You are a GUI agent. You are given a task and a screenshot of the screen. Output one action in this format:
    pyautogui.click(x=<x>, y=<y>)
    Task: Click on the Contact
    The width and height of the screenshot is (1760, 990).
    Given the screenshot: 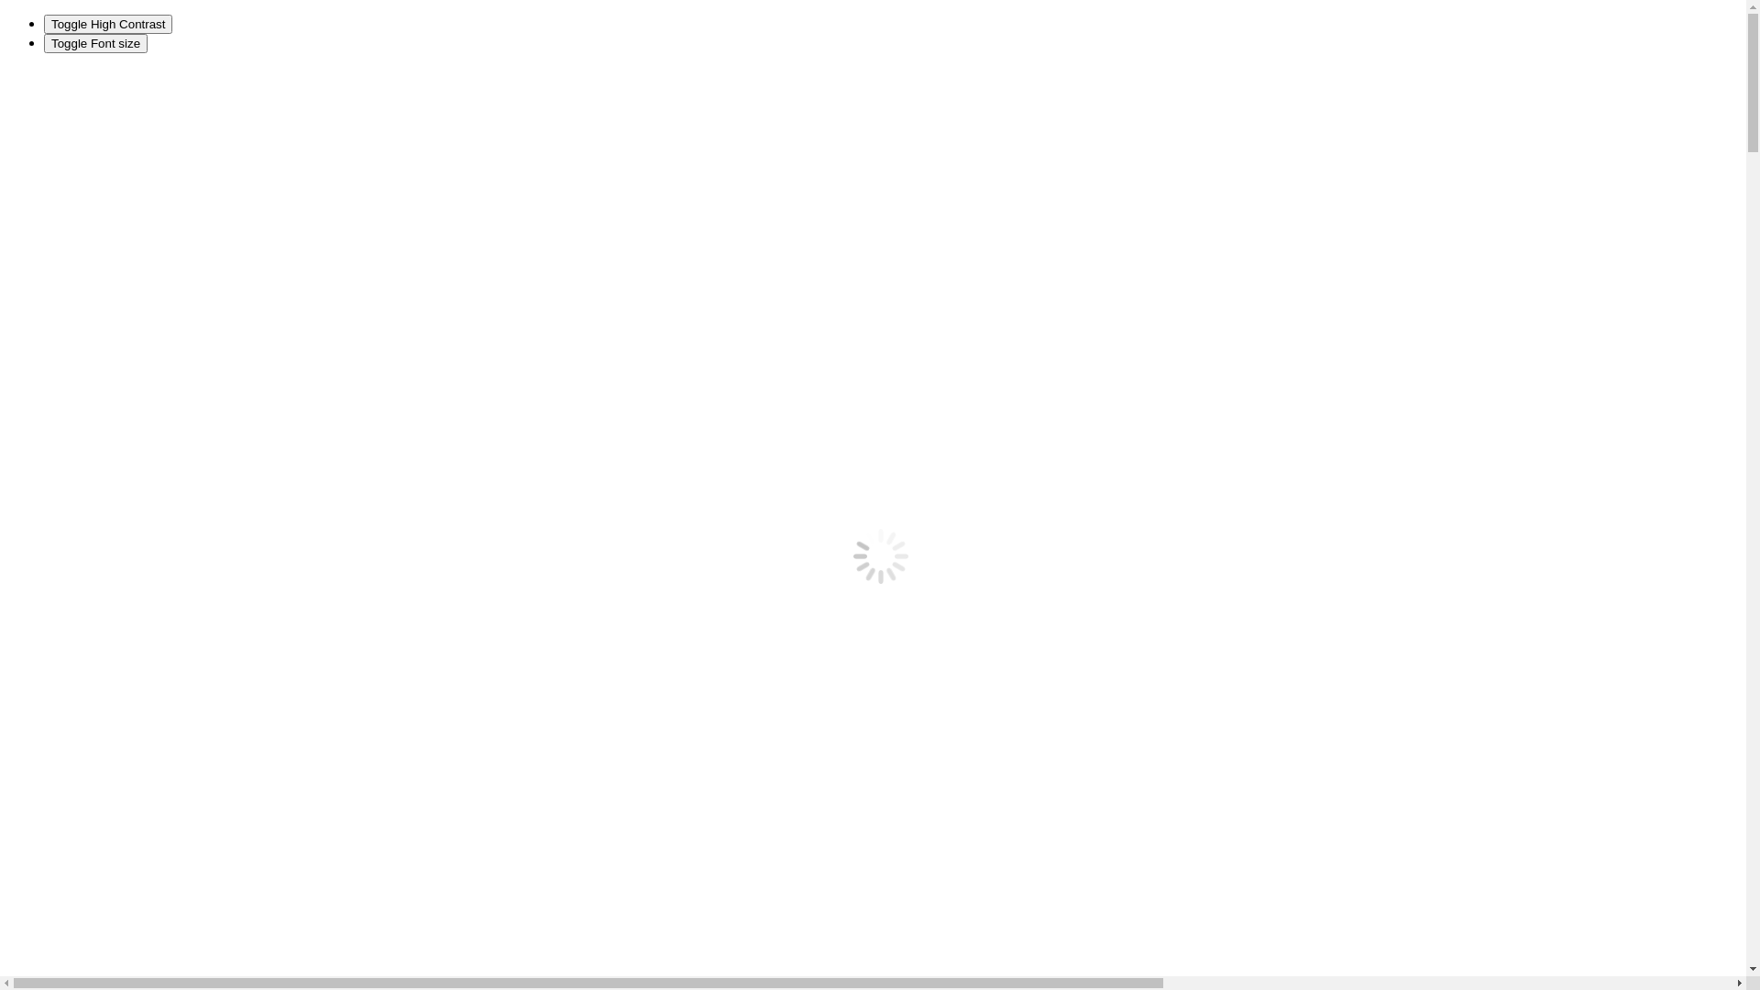 What is the action you would take?
    pyautogui.click(x=67, y=451)
    